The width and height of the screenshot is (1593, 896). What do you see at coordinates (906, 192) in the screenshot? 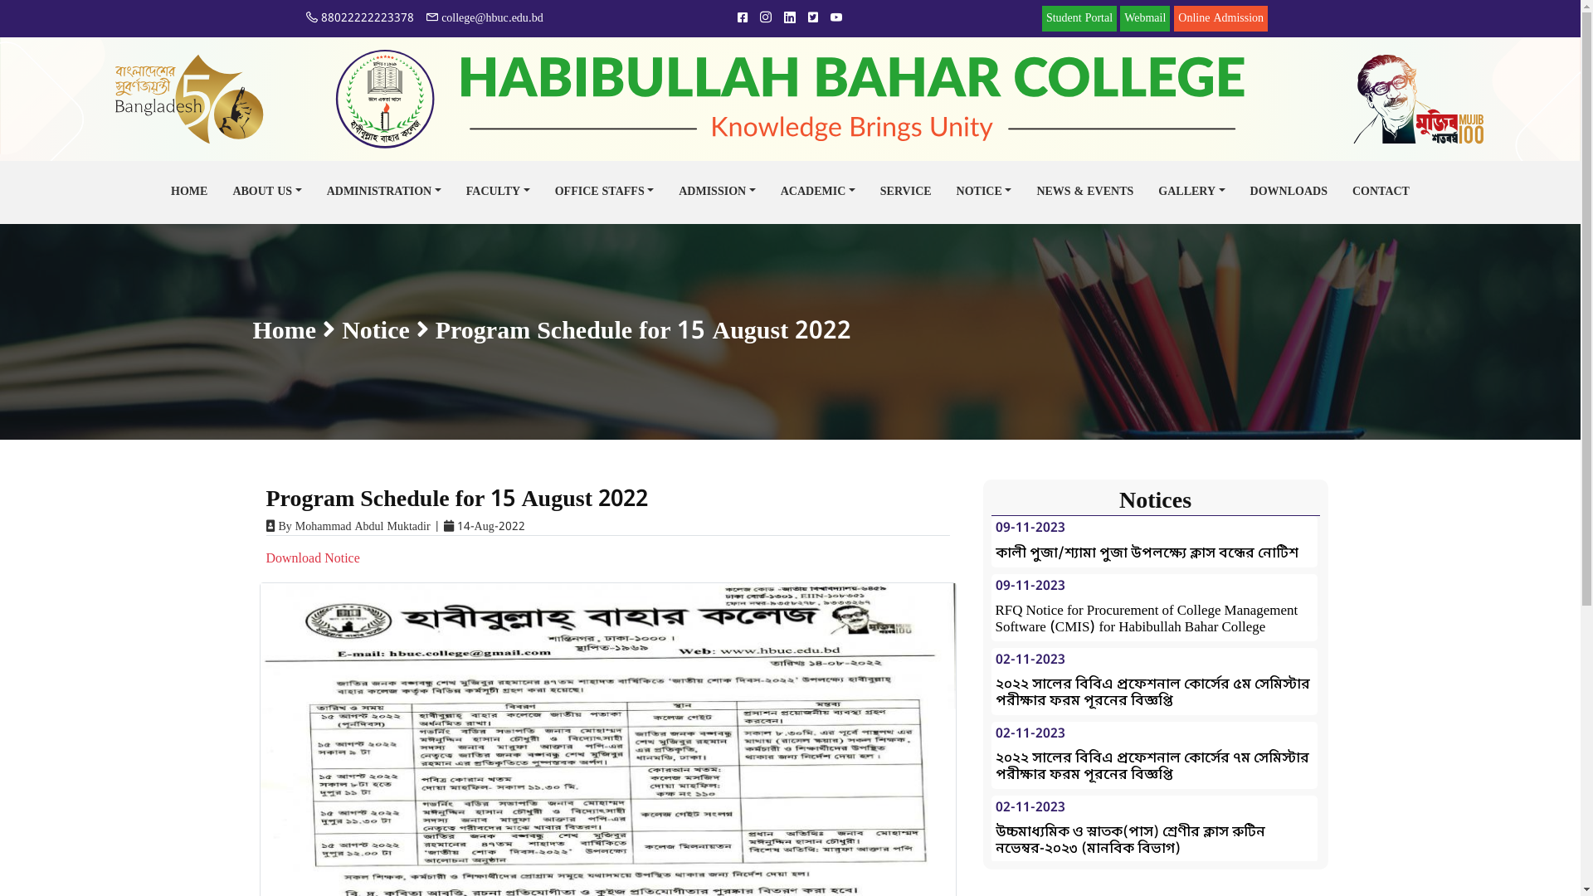
I see `SERVICE` at bounding box center [906, 192].